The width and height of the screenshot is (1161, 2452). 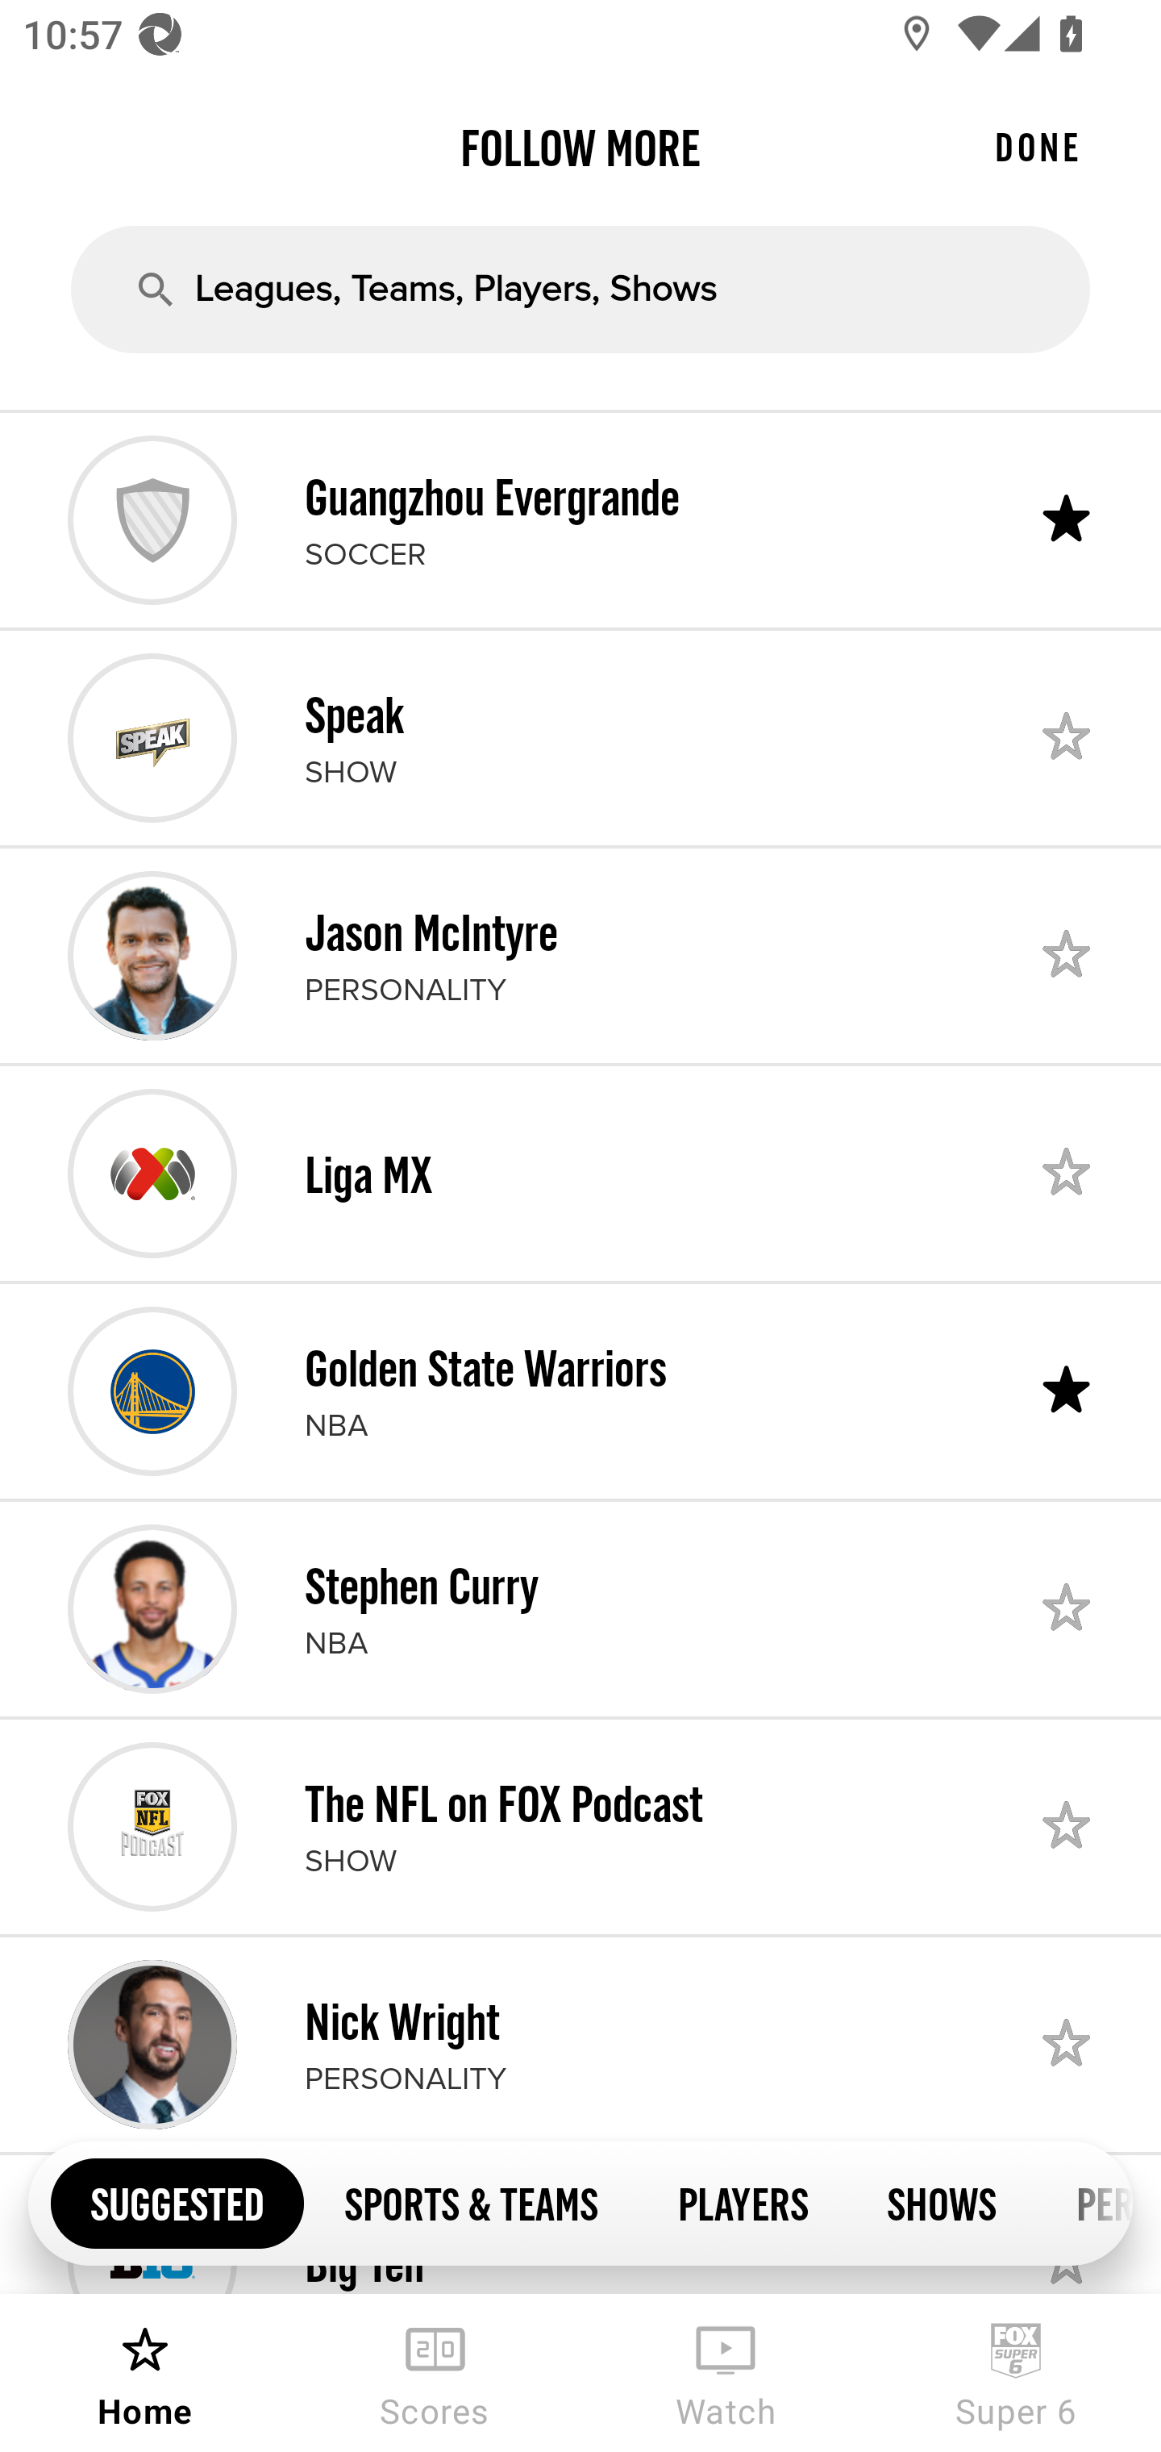 I want to click on PLAYERS, so click(x=742, y=2202).